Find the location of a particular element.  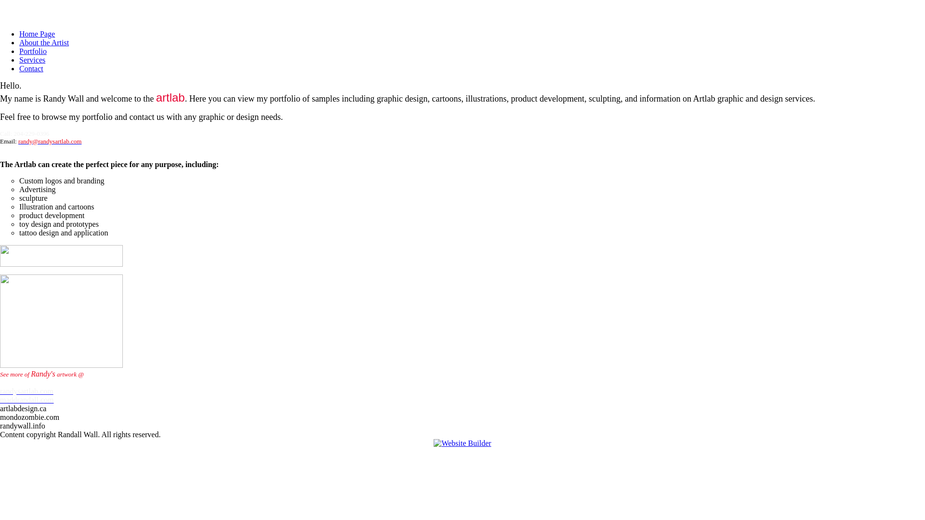

maddrandall.com is located at coordinates (27, 400).